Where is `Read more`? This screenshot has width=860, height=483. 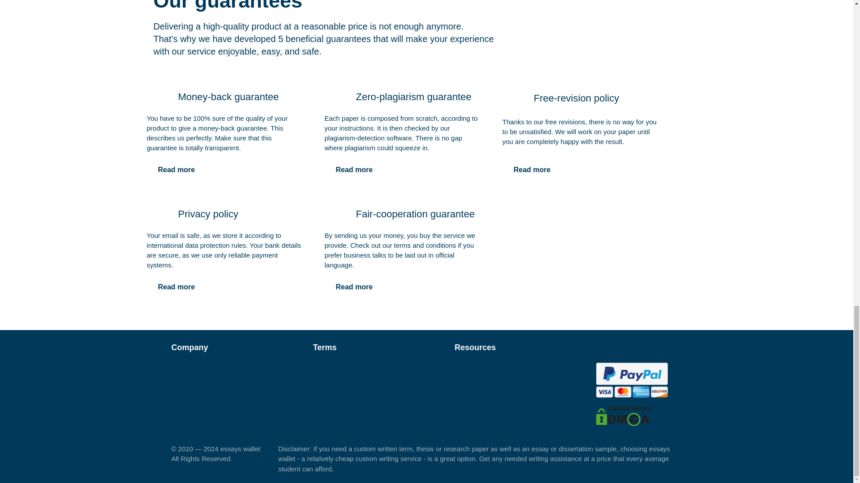 Read more is located at coordinates (532, 169).